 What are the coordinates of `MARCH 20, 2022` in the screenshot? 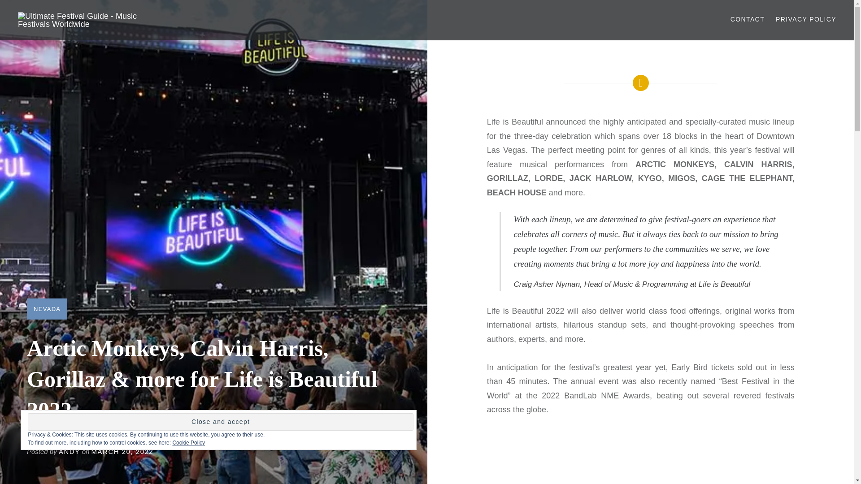 It's located at (122, 452).